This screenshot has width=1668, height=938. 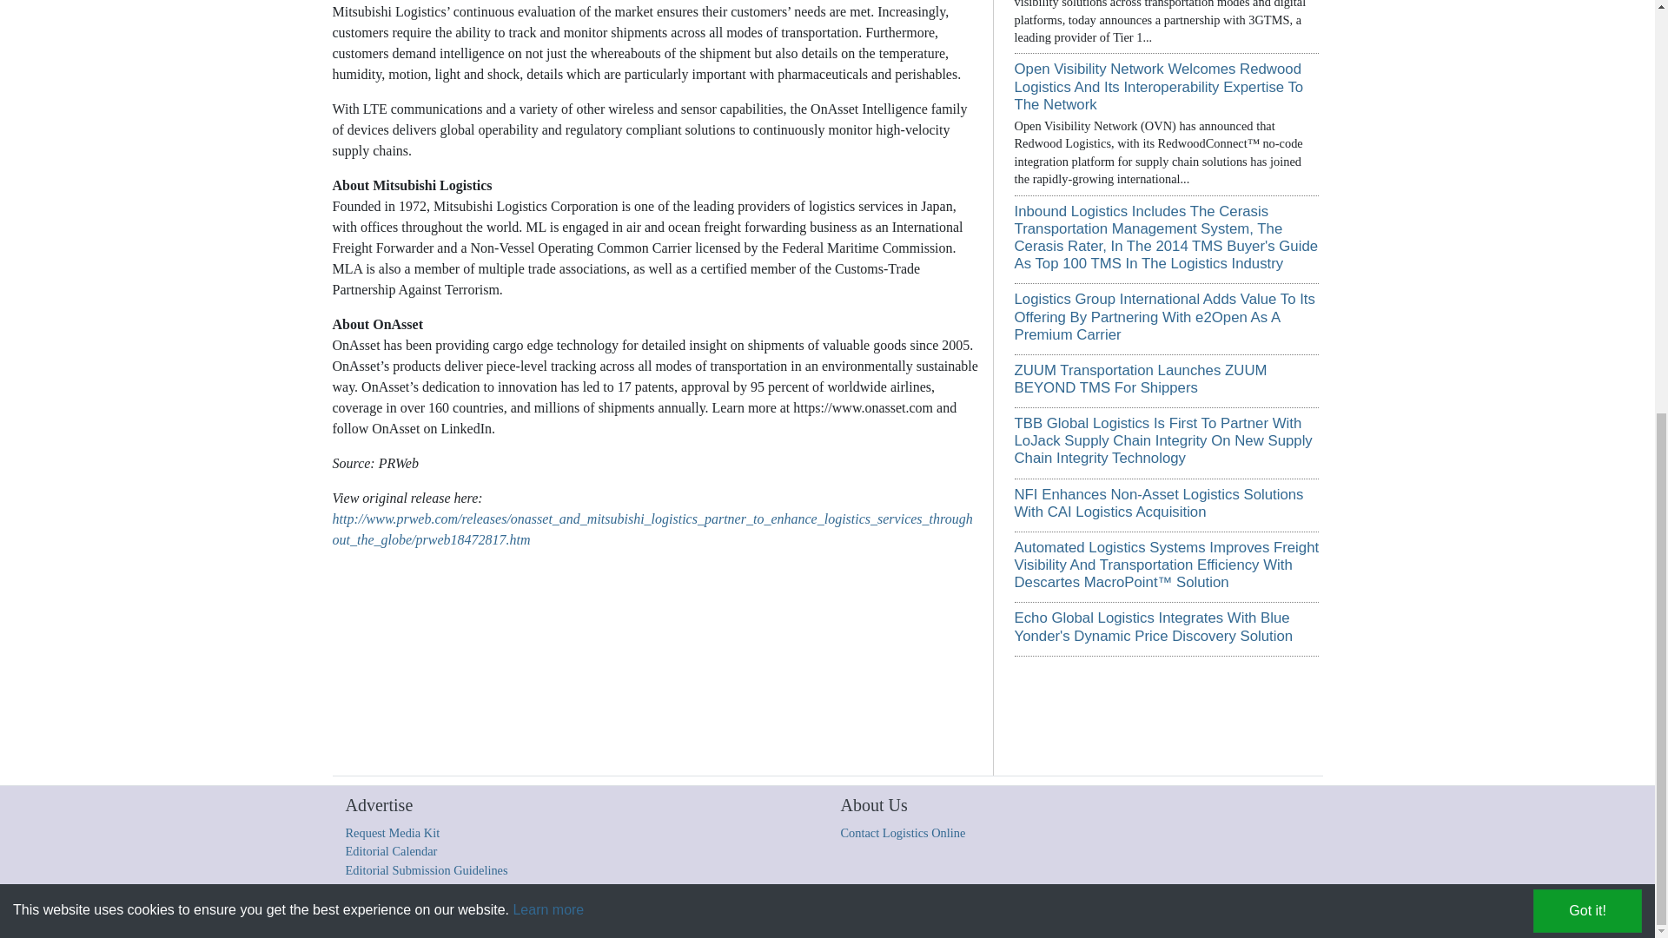 I want to click on Request Media Kit, so click(x=393, y=832).